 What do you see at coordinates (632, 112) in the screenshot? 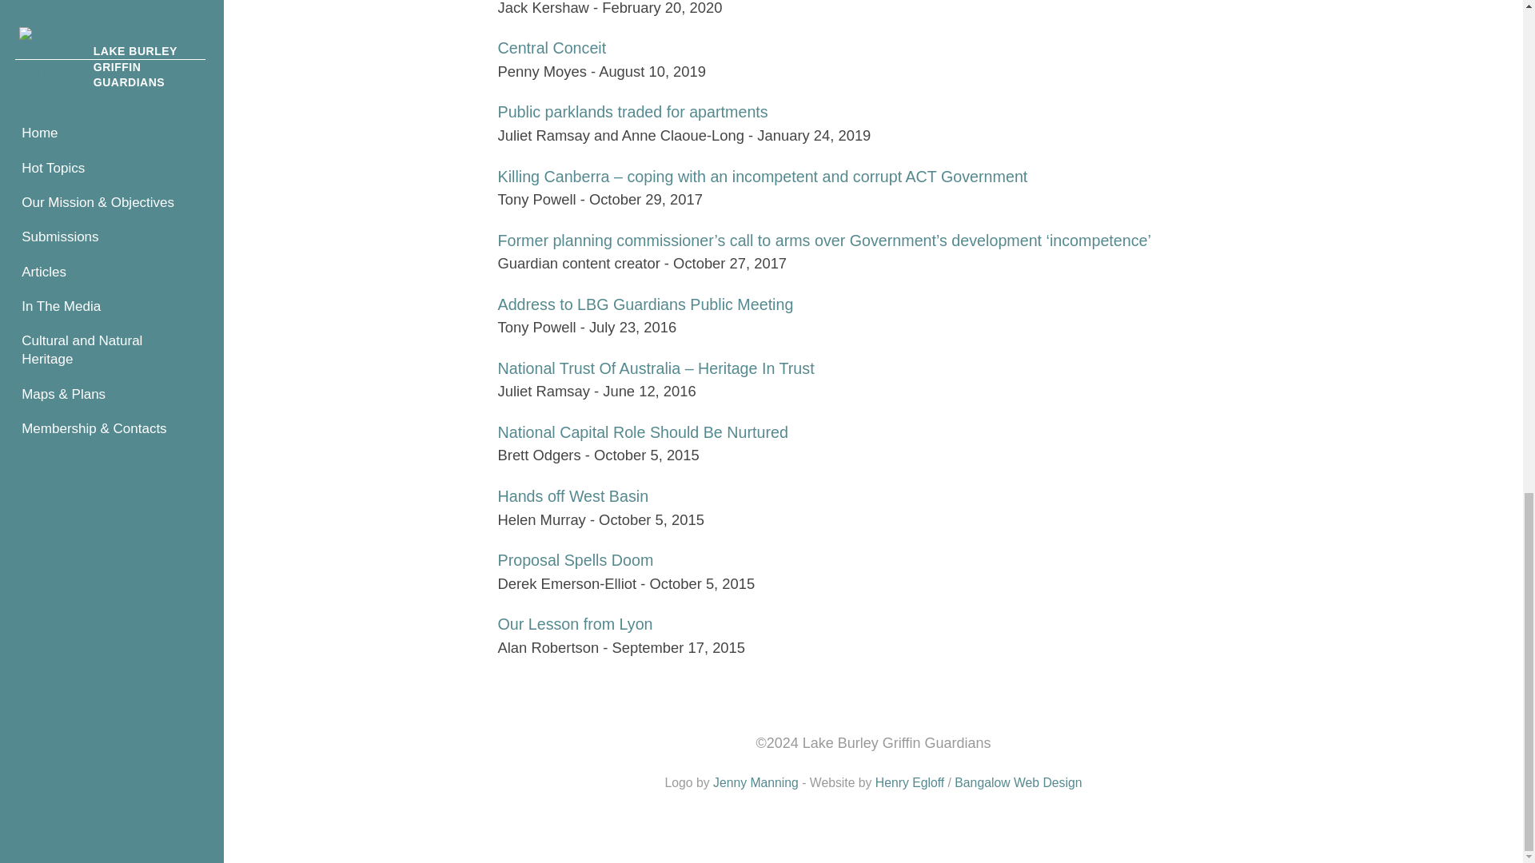
I see `Public parklands traded for apartments` at bounding box center [632, 112].